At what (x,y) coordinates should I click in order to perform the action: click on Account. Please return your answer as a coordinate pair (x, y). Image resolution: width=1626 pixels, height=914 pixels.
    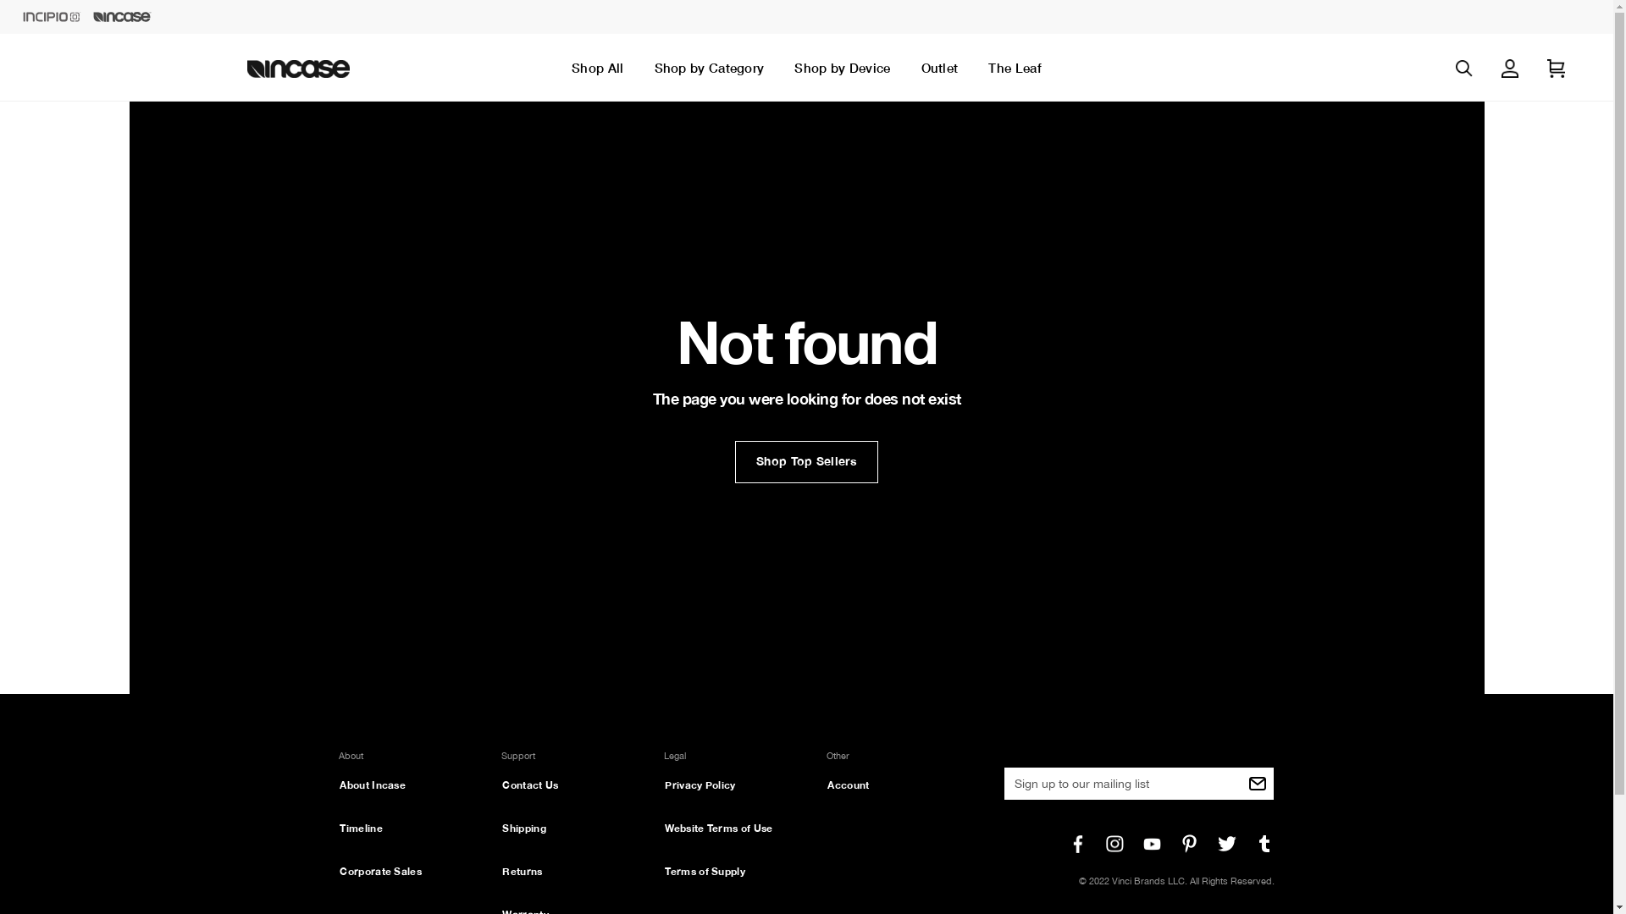
    Looking at the image, I should click on (849, 785).